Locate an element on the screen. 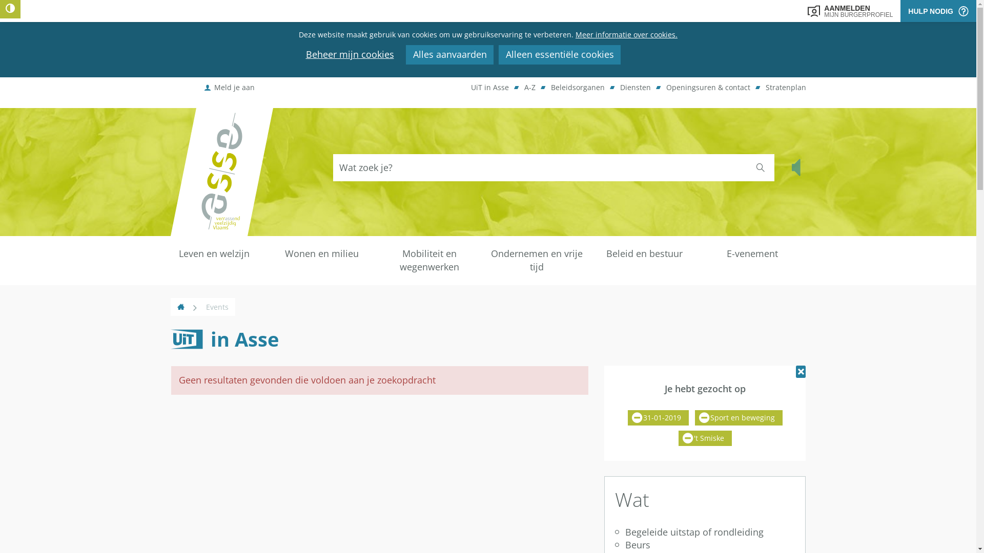 Image resolution: width=984 pixels, height=553 pixels. Alles aanvaarden is located at coordinates (450, 55).